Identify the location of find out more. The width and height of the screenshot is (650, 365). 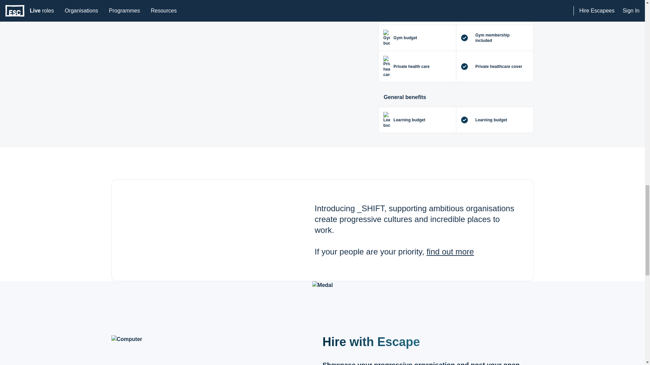
(450, 251).